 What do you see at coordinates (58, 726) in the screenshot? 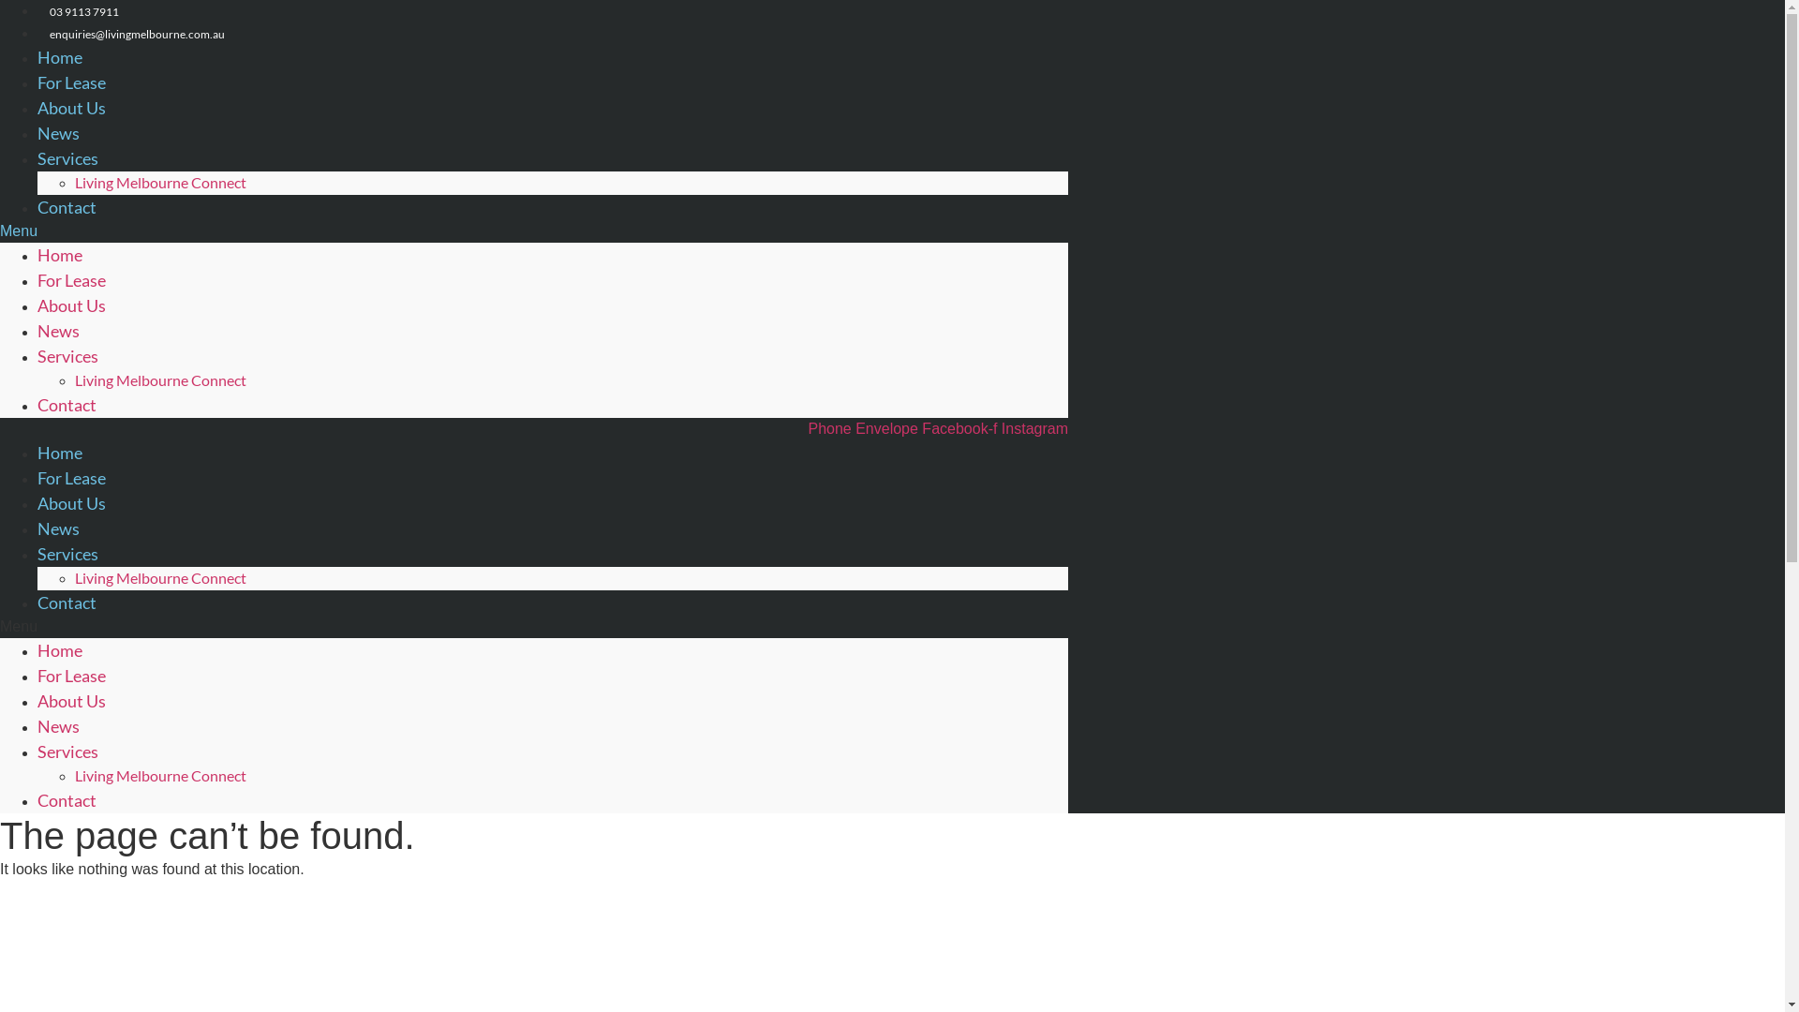
I see `News` at bounding box center [58, 726].